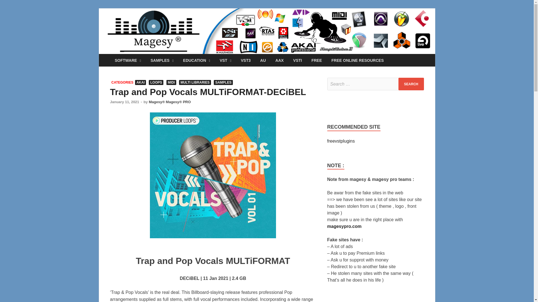  I want to click on SAMPLES, so click(162, 60).